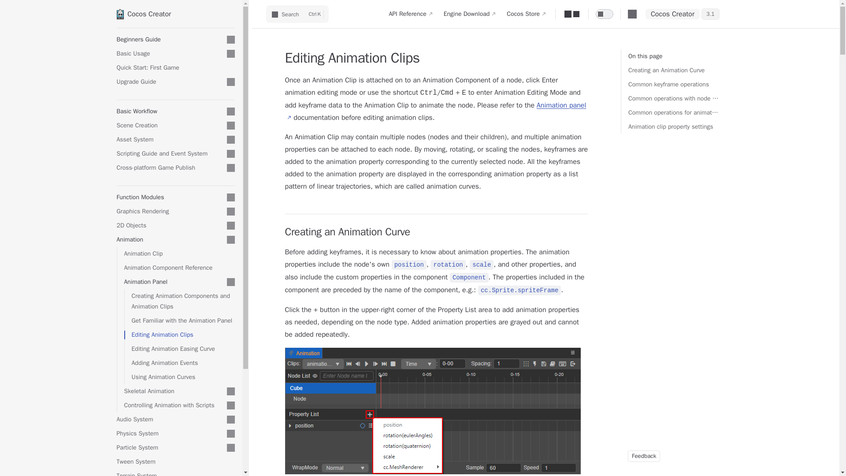 Image resolution: width=846 pixels, height=476 pixels. What do you see at coordinates (14, 10) in the screenshot?
I see `Skip to content` at bounding box center [14, 10].